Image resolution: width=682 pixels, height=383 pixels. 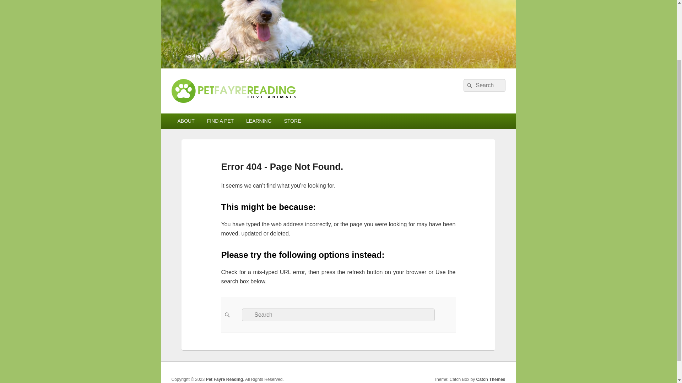 What do you see at coordinates (338, 66) in the screenshot?
I see `Pet Fayre Reading` at bounding box center [338, 66].